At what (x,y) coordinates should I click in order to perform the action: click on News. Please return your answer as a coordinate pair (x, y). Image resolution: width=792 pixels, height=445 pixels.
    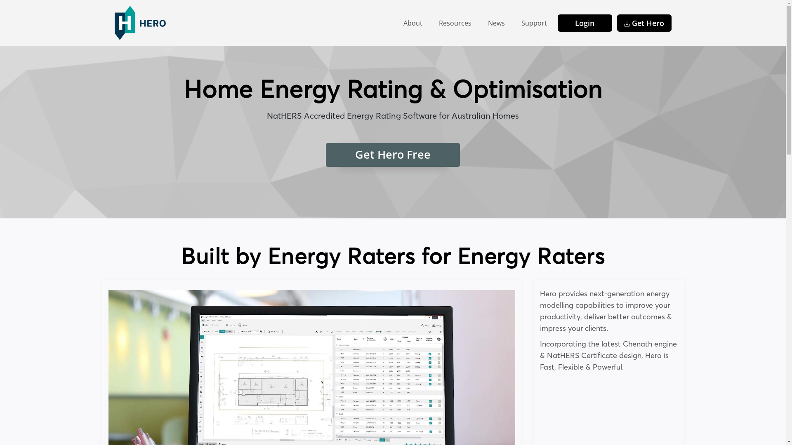
    Looking at the image, I should click on (496, 23).